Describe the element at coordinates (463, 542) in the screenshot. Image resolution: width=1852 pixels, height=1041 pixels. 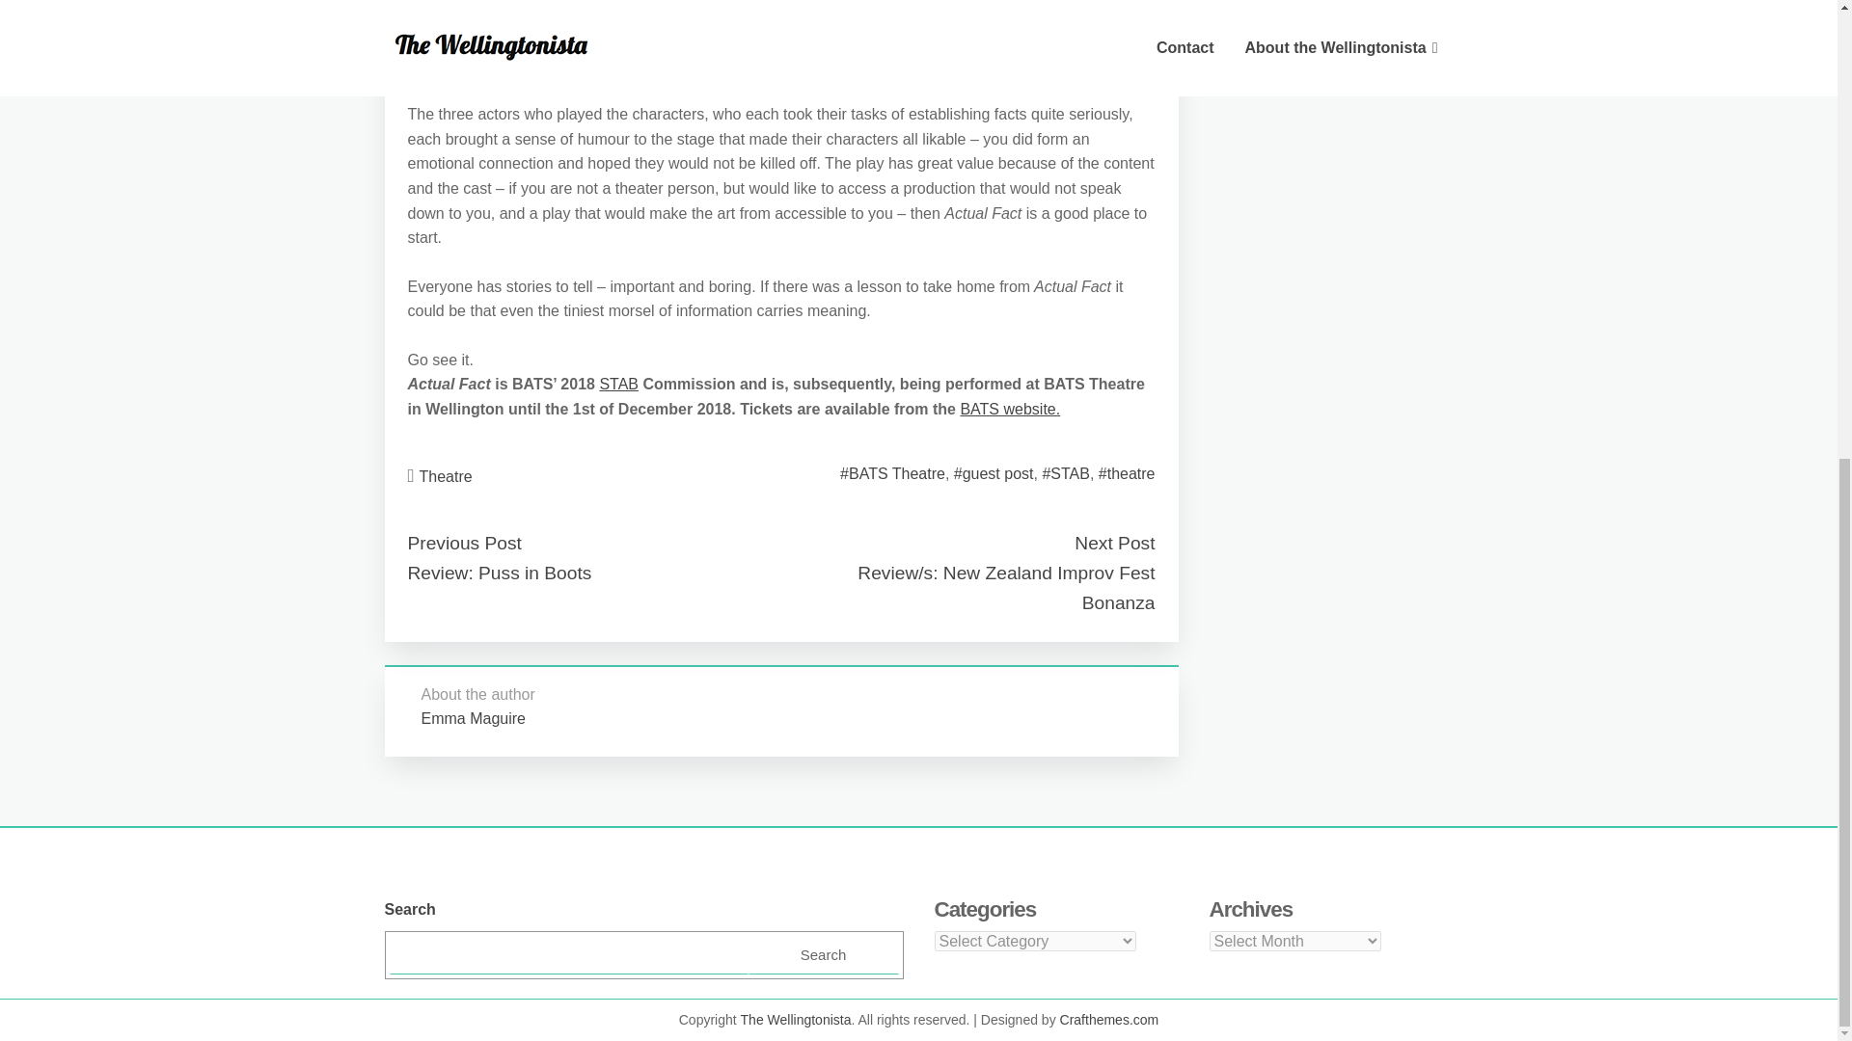
I see `Previous Post` at that location.